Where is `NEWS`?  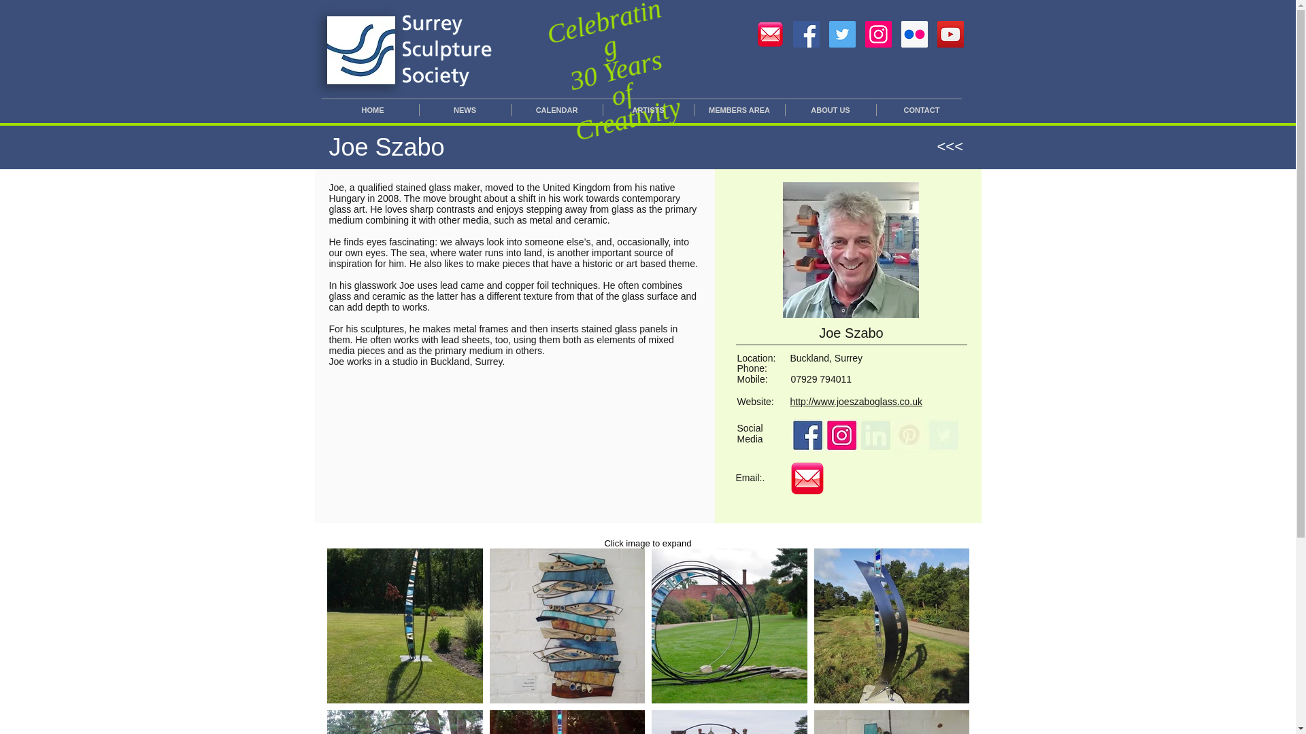
NEWS is located at coordinates (465, 110).